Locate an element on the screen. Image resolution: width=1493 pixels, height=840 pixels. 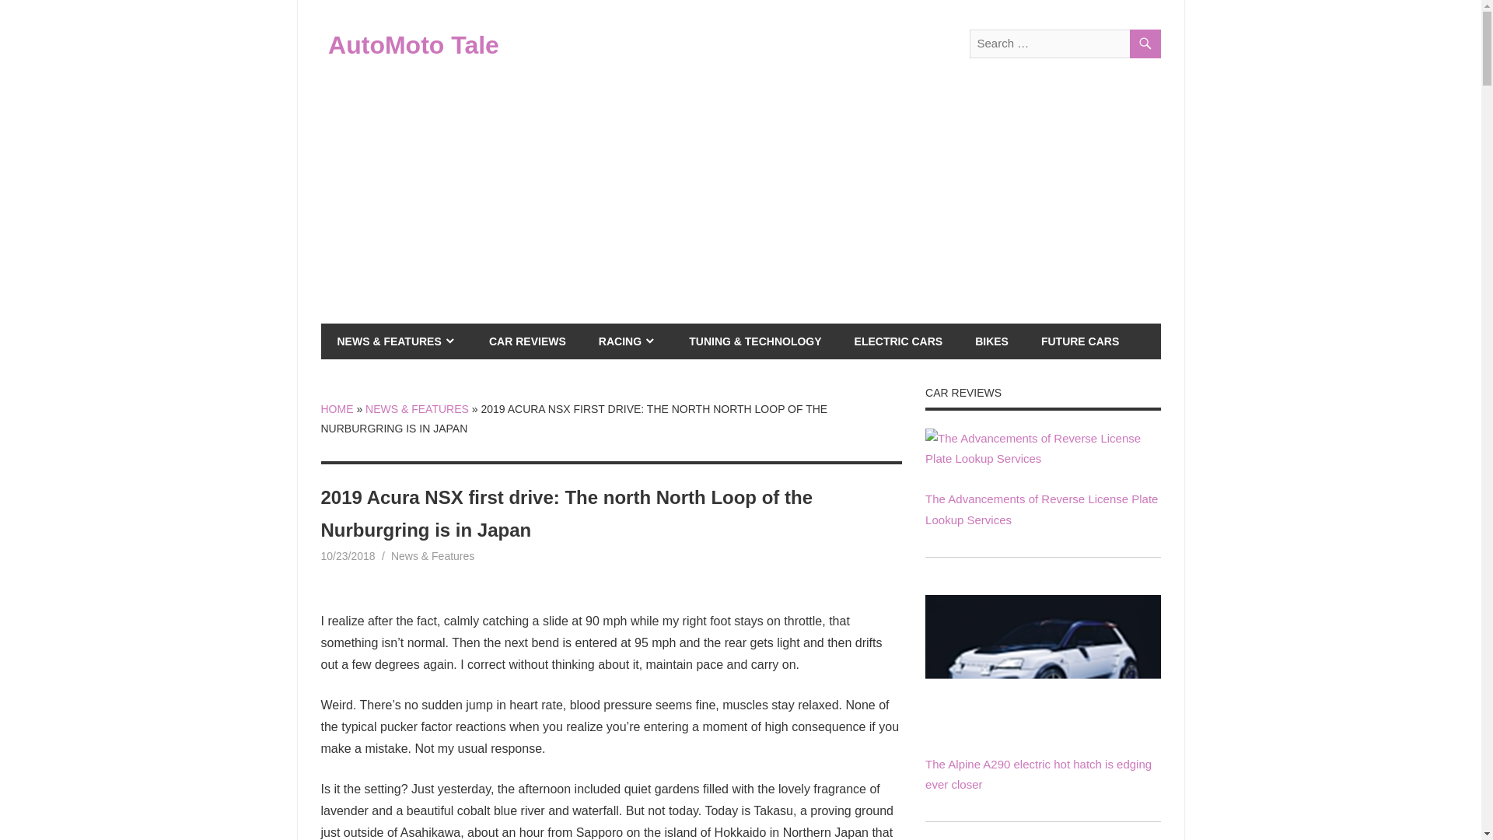
The Advancements of Reverse License Plate Lookup Services is located at coordinates (1042, 509).